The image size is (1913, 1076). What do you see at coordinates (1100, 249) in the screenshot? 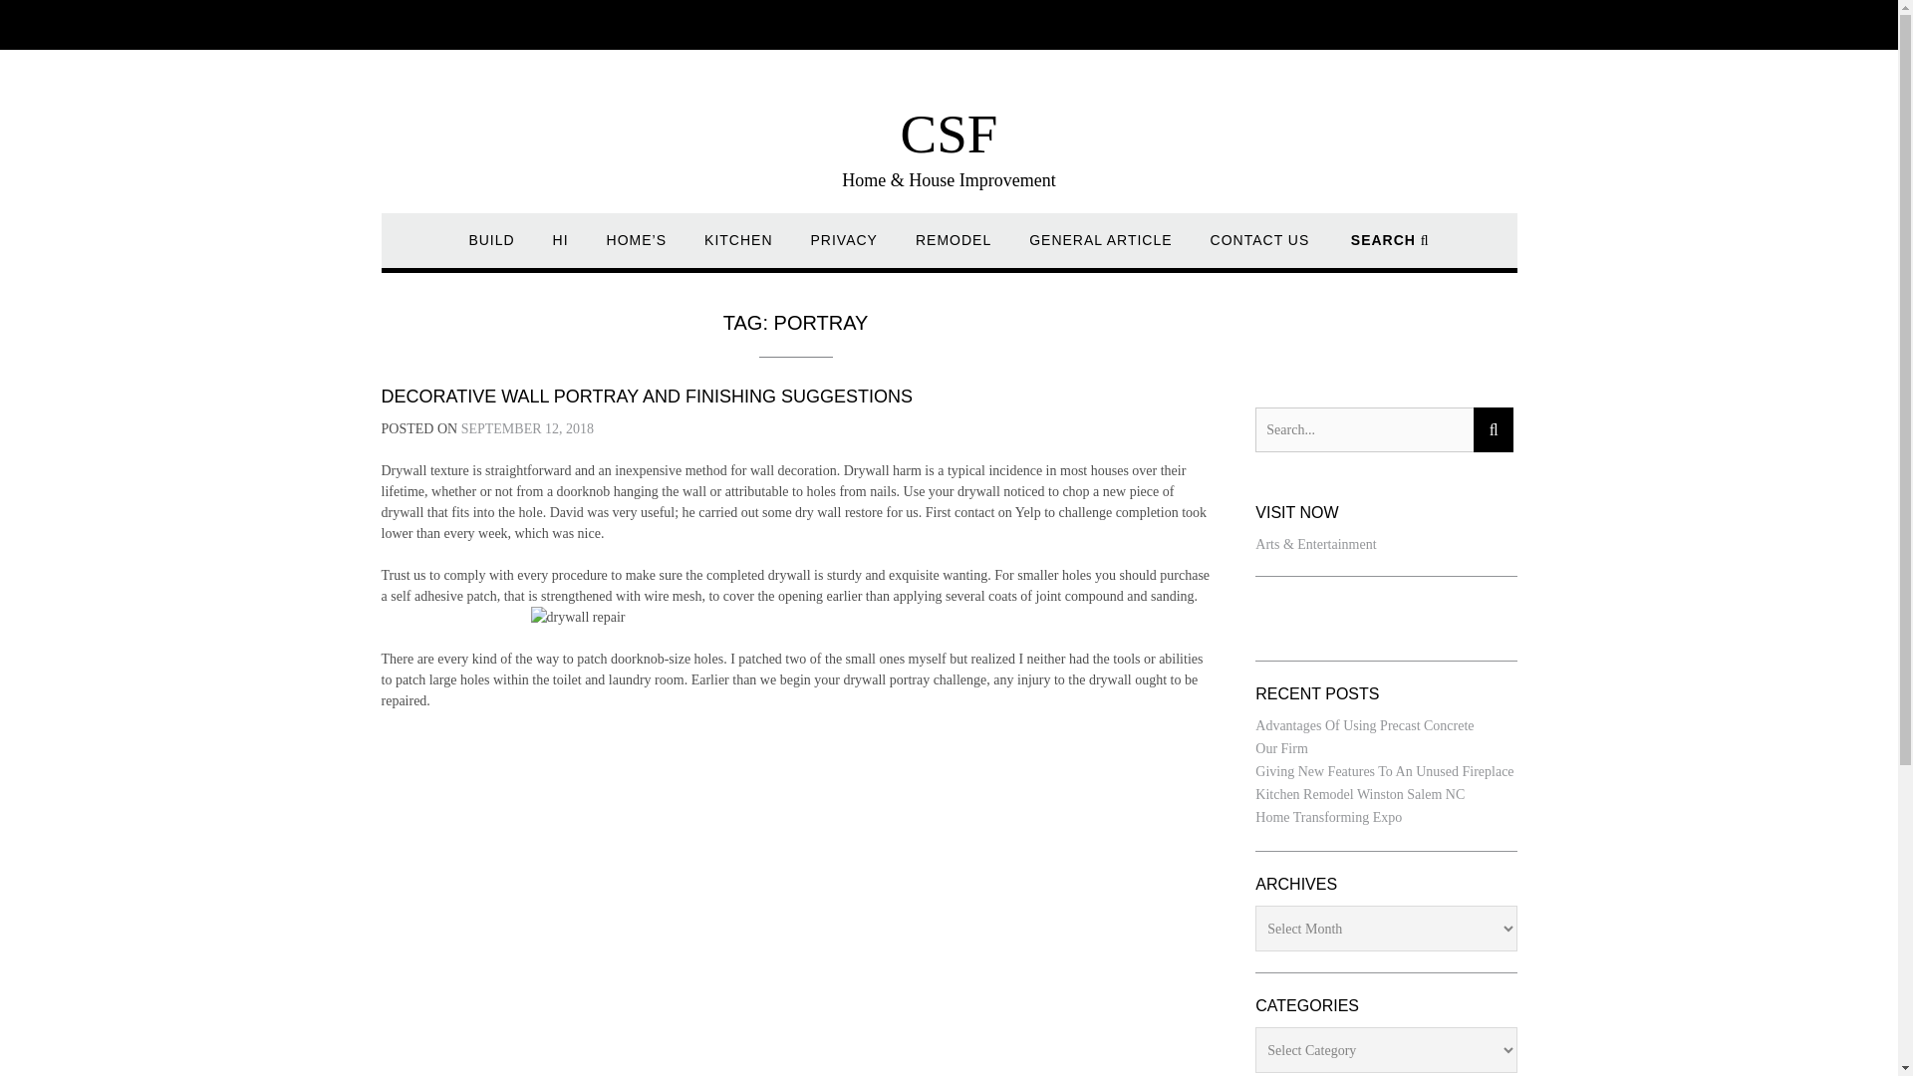
I see `GENERAL ARTICLE` at bounding box center [1100, 249].